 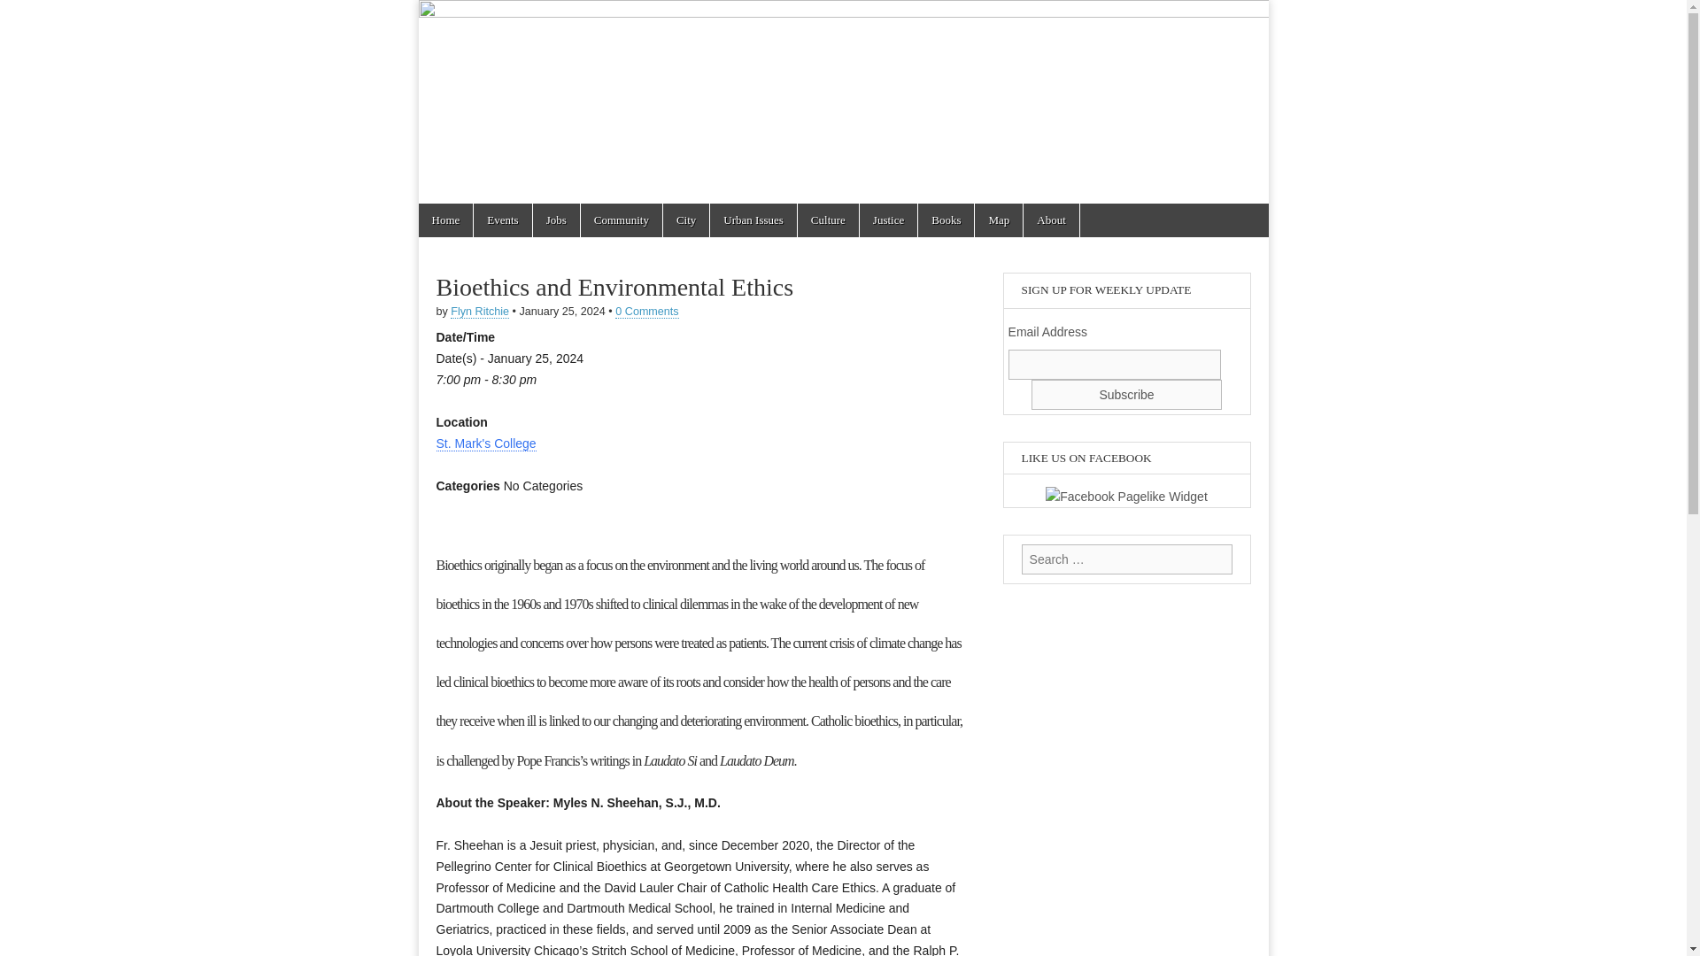 I want to click on Flyn Ritchie, so click(x=479, y=312).